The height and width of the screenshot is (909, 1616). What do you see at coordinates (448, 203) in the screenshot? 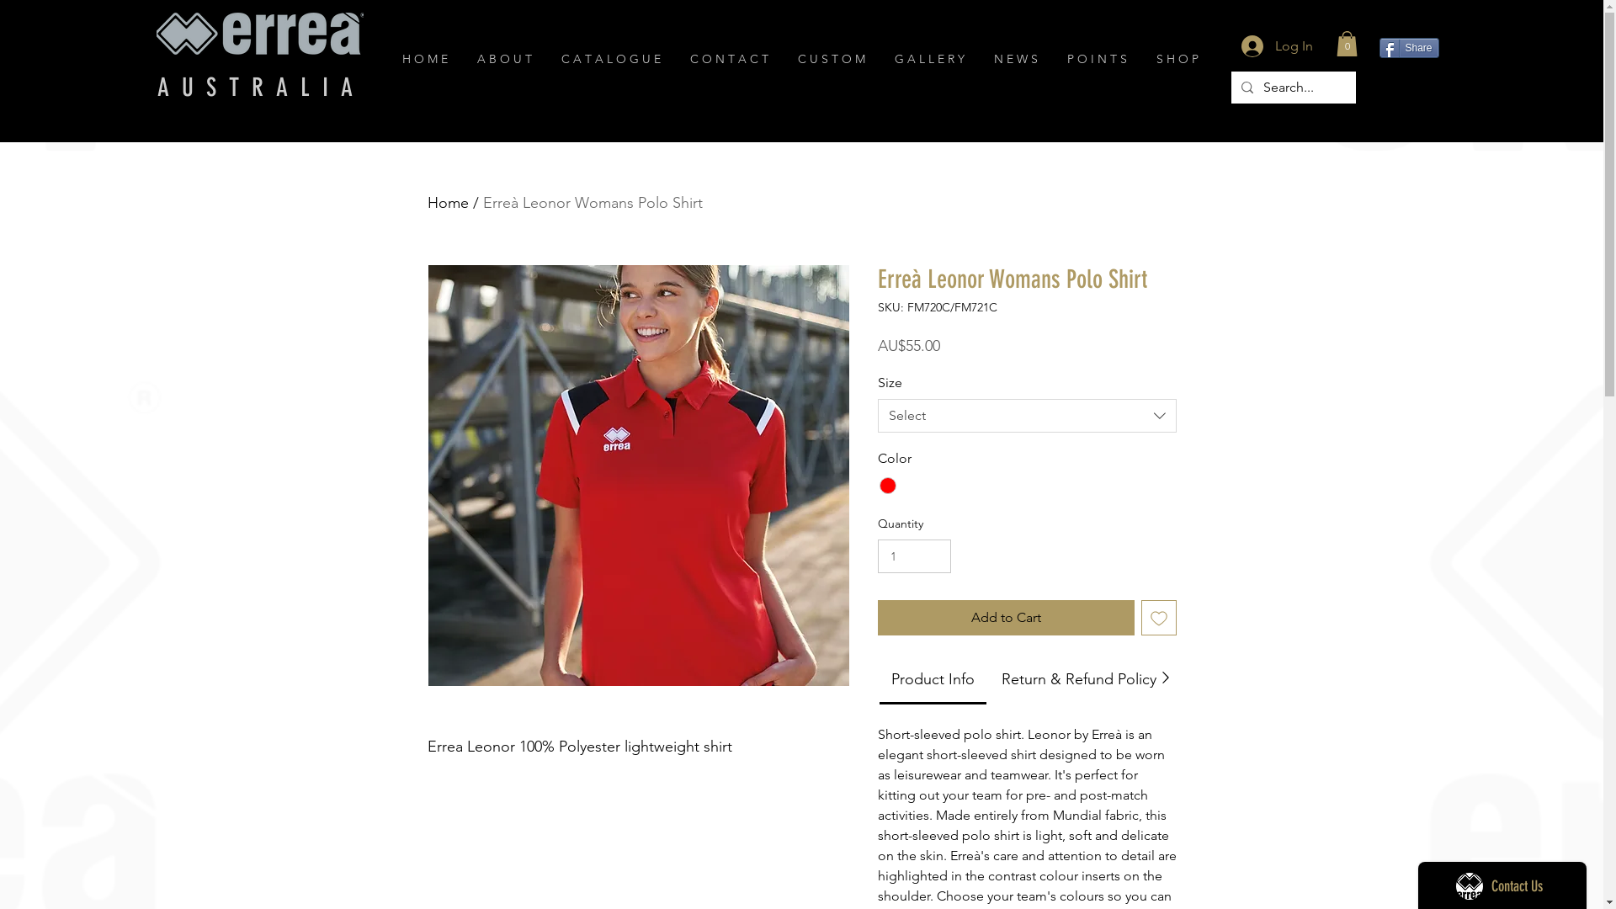
I see `Home` at bounding box center [448, 203].